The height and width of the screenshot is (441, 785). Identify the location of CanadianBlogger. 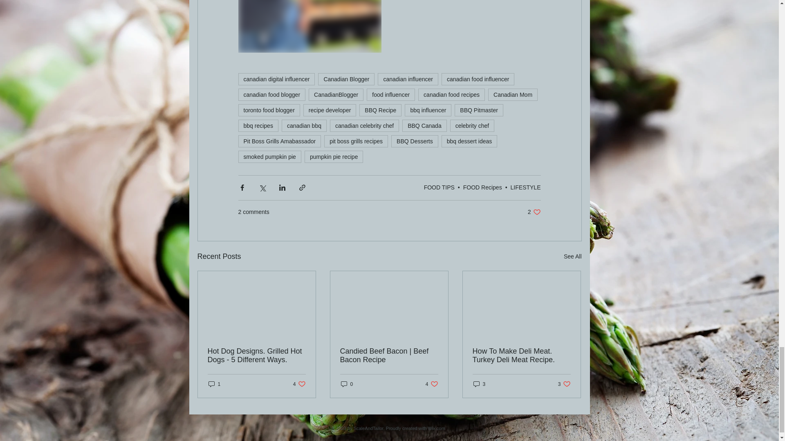
(336, 95).